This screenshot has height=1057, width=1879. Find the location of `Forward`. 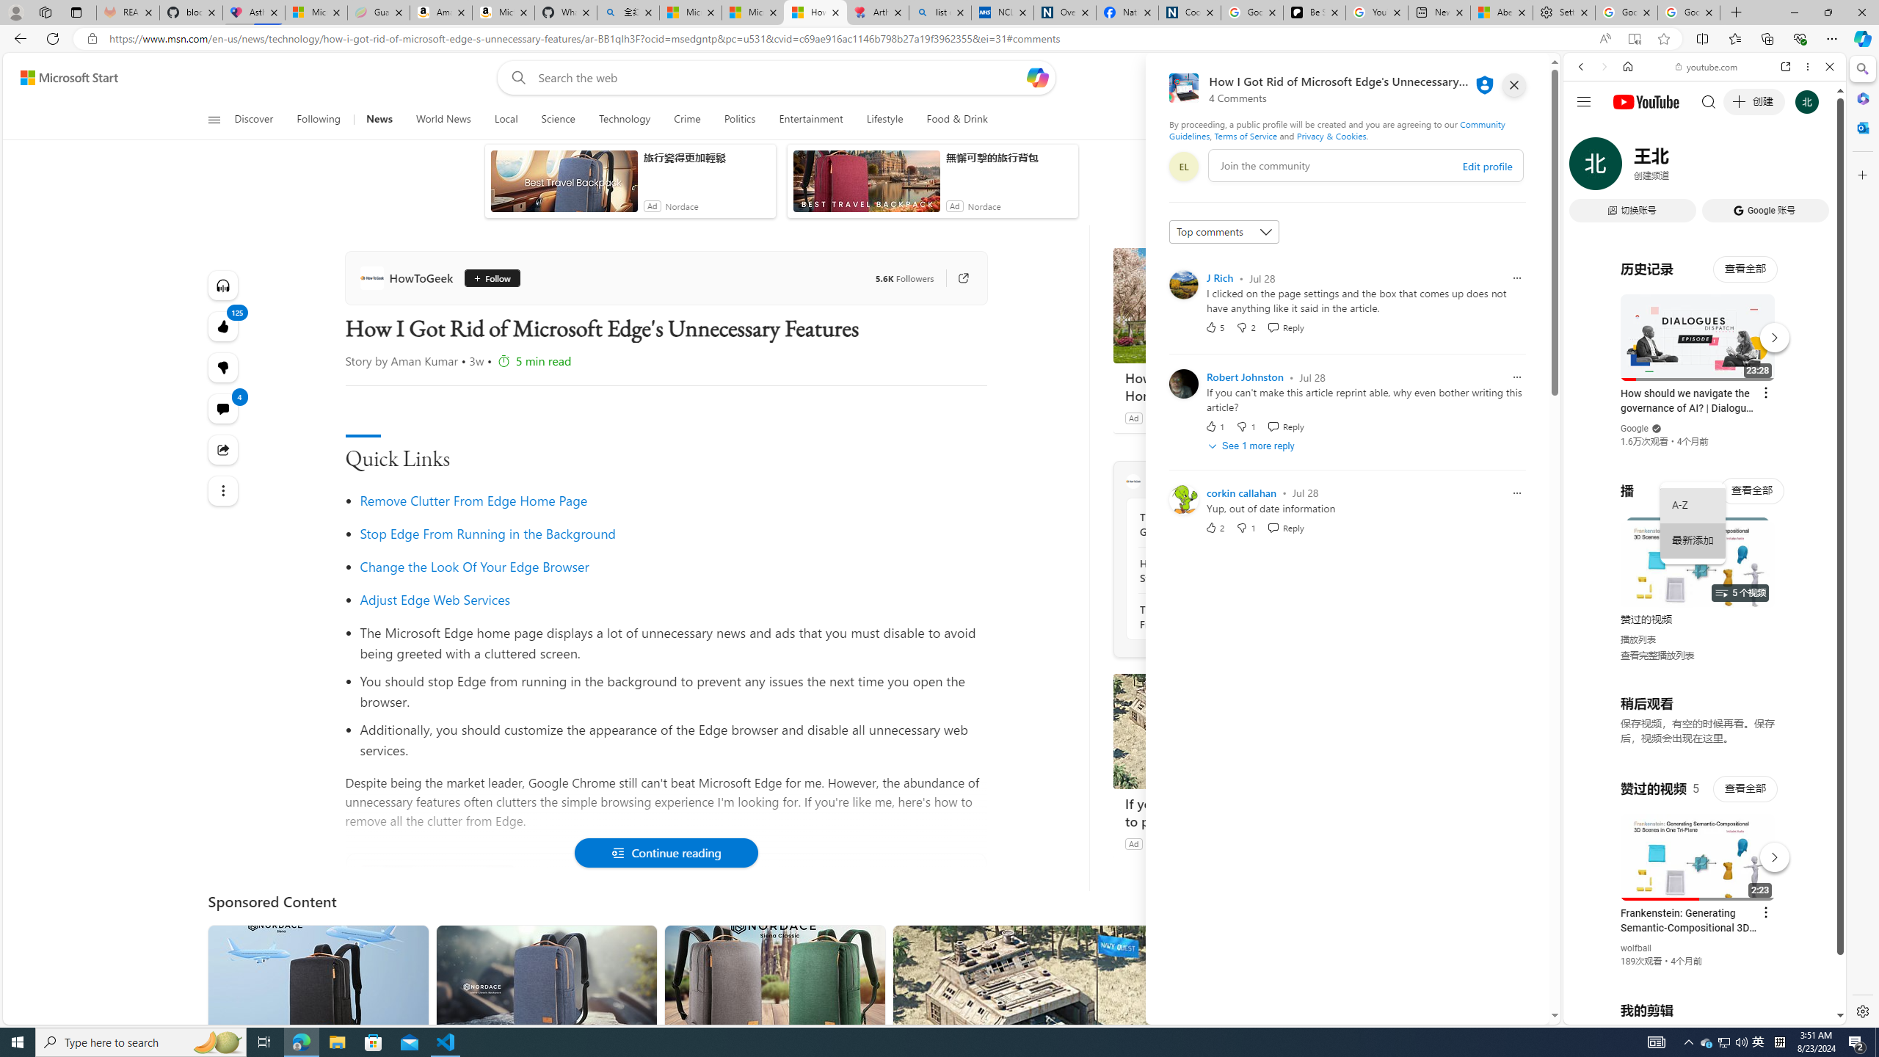

Forward is located at coordinates (1603, 66).